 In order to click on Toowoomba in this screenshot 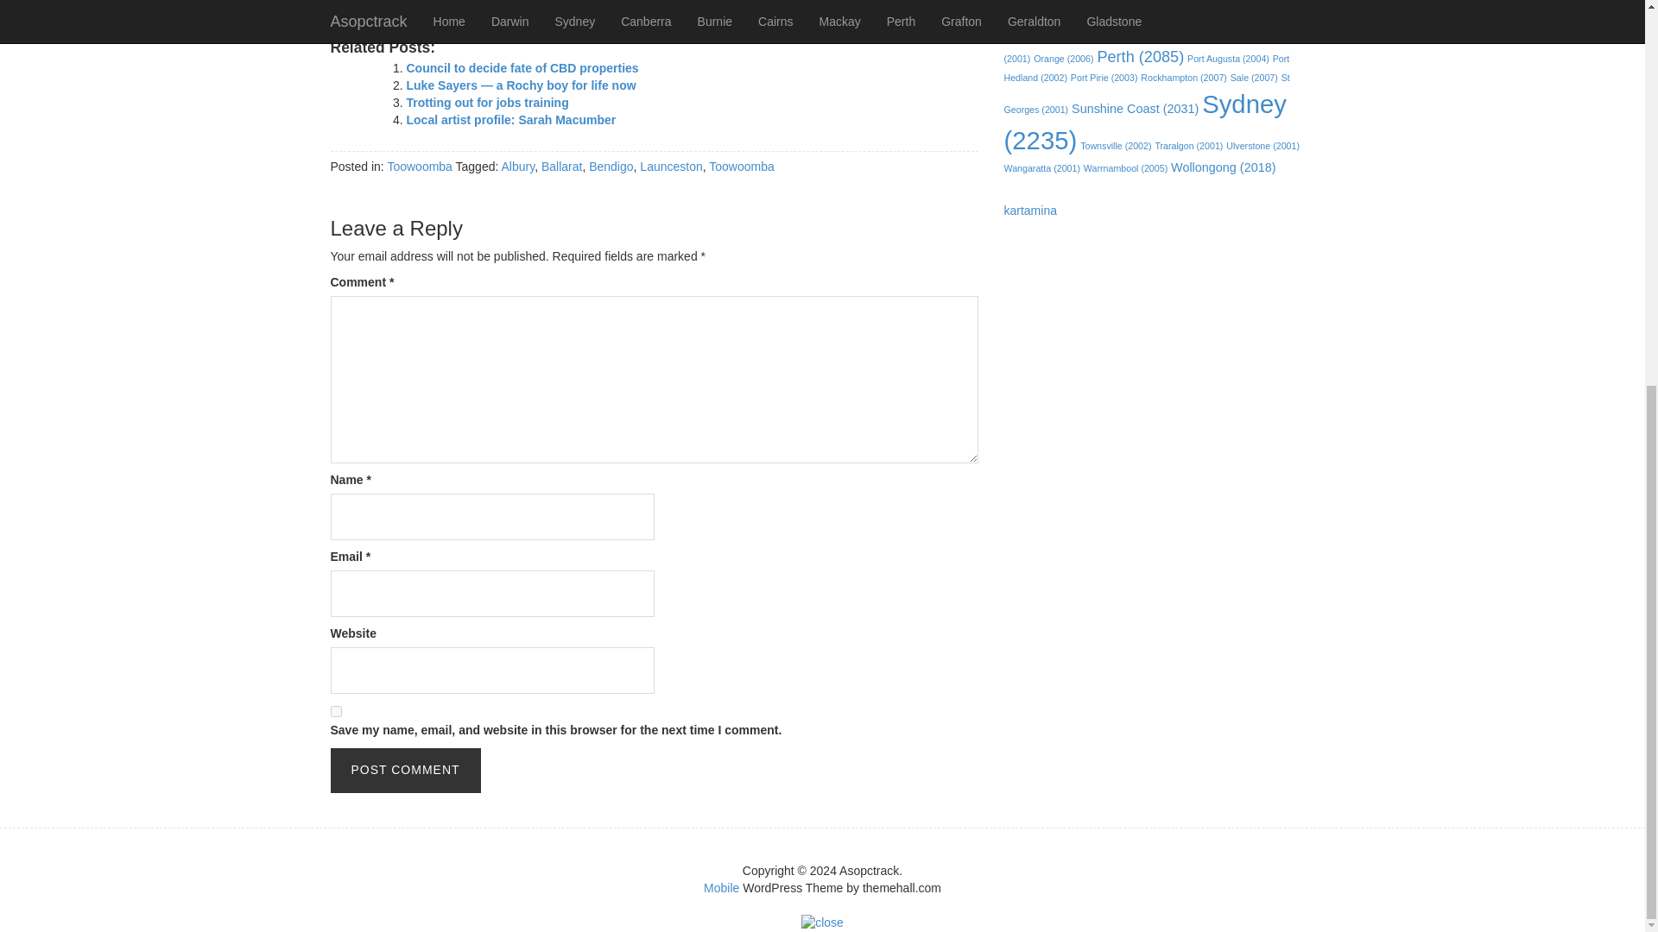, I will do `click(741, 166)`.